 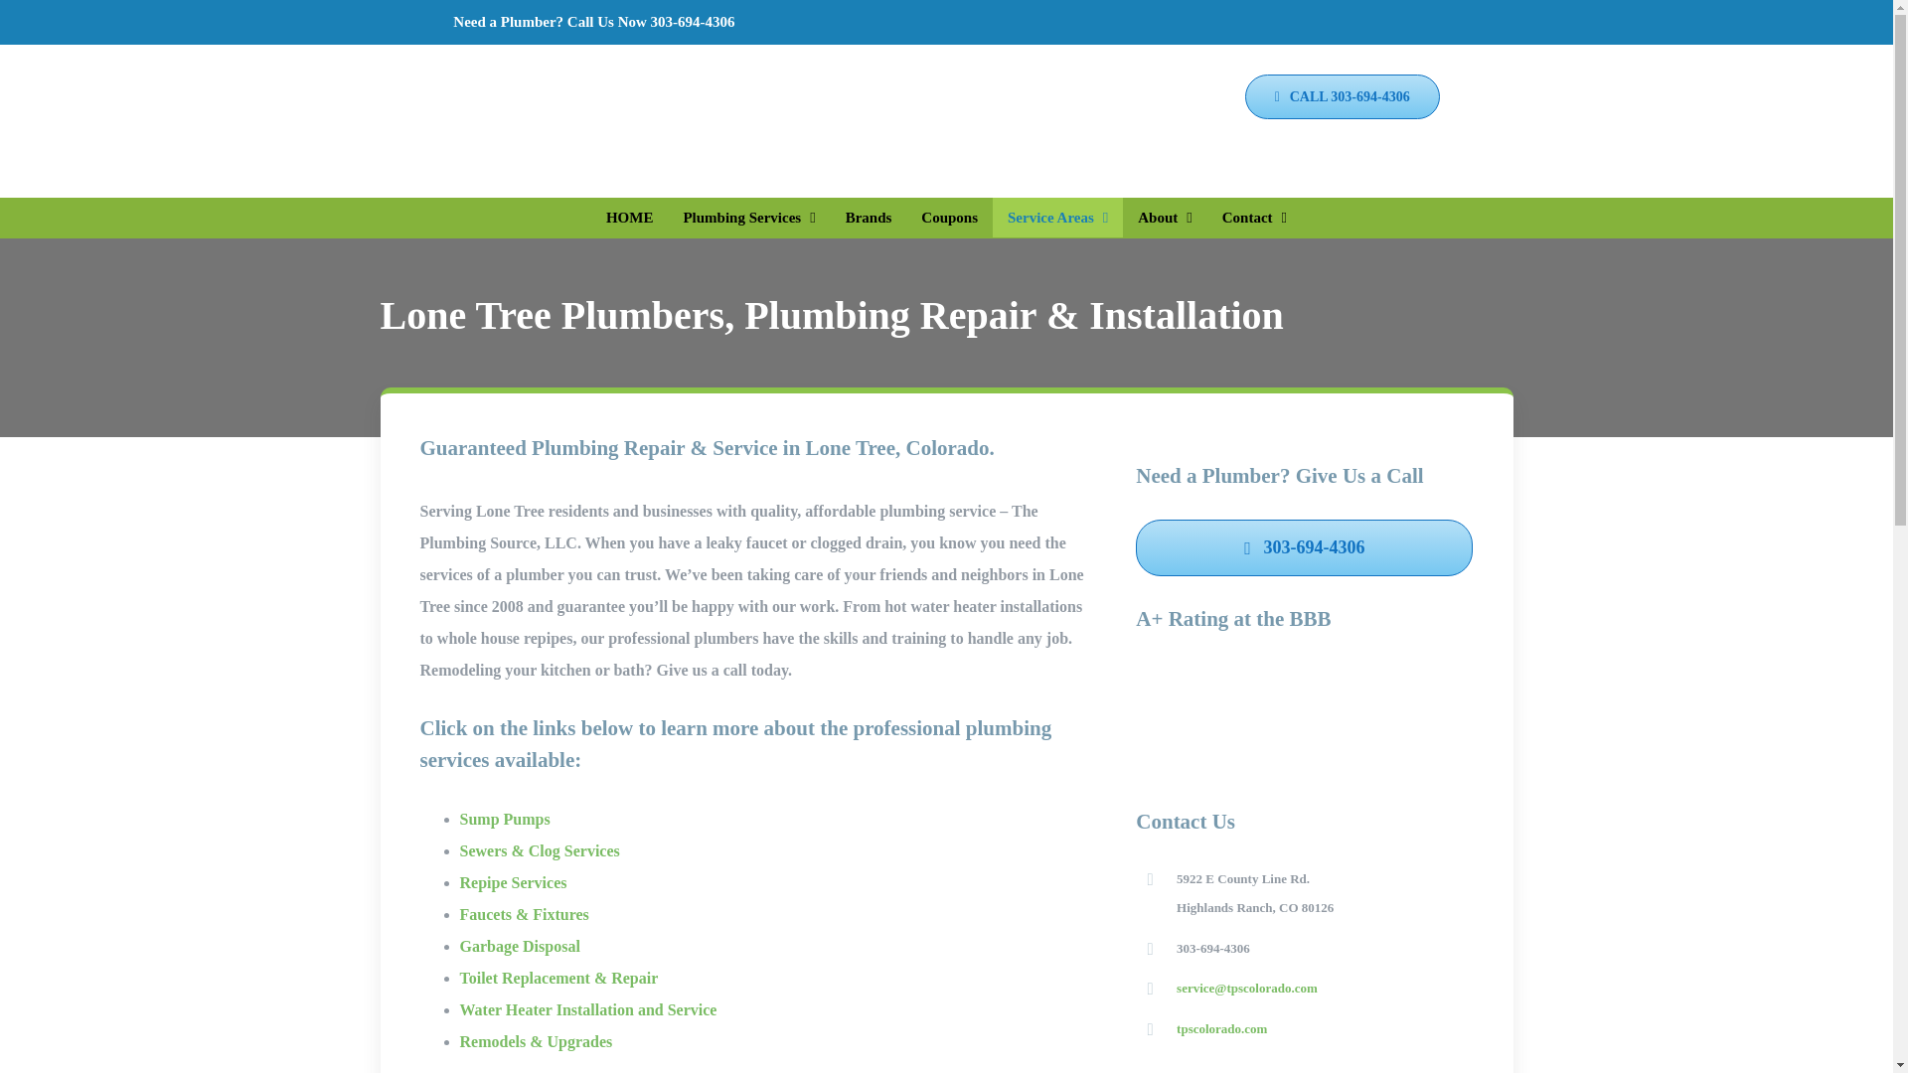 What do you see at coordinates (1165, 217) in the screenshot?
I see `About` at bounding box center [1165, 217].